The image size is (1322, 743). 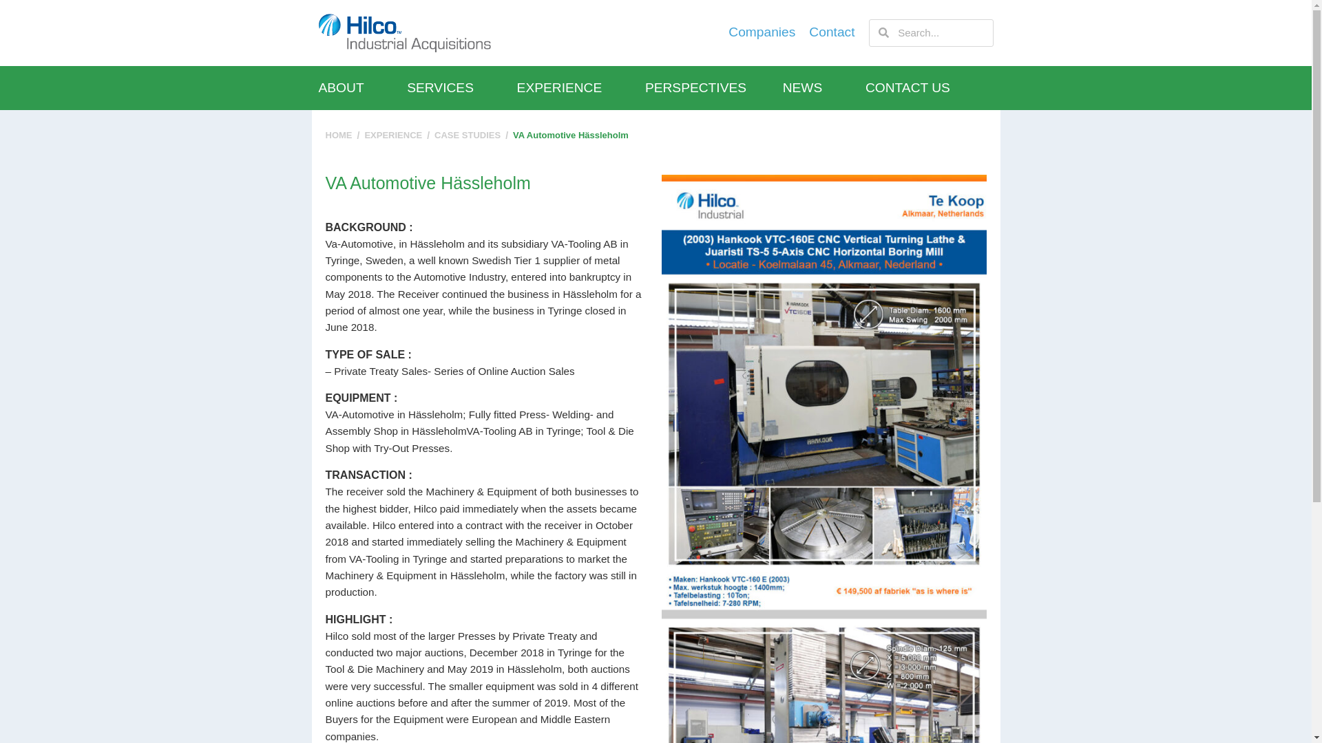 I want to click on PERSPECTIVES, so click(x=713, y=88).